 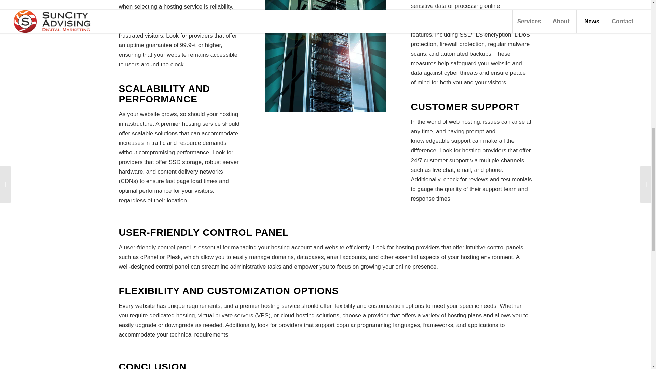 I want to click on hosting services, so click(x=325, y=56).